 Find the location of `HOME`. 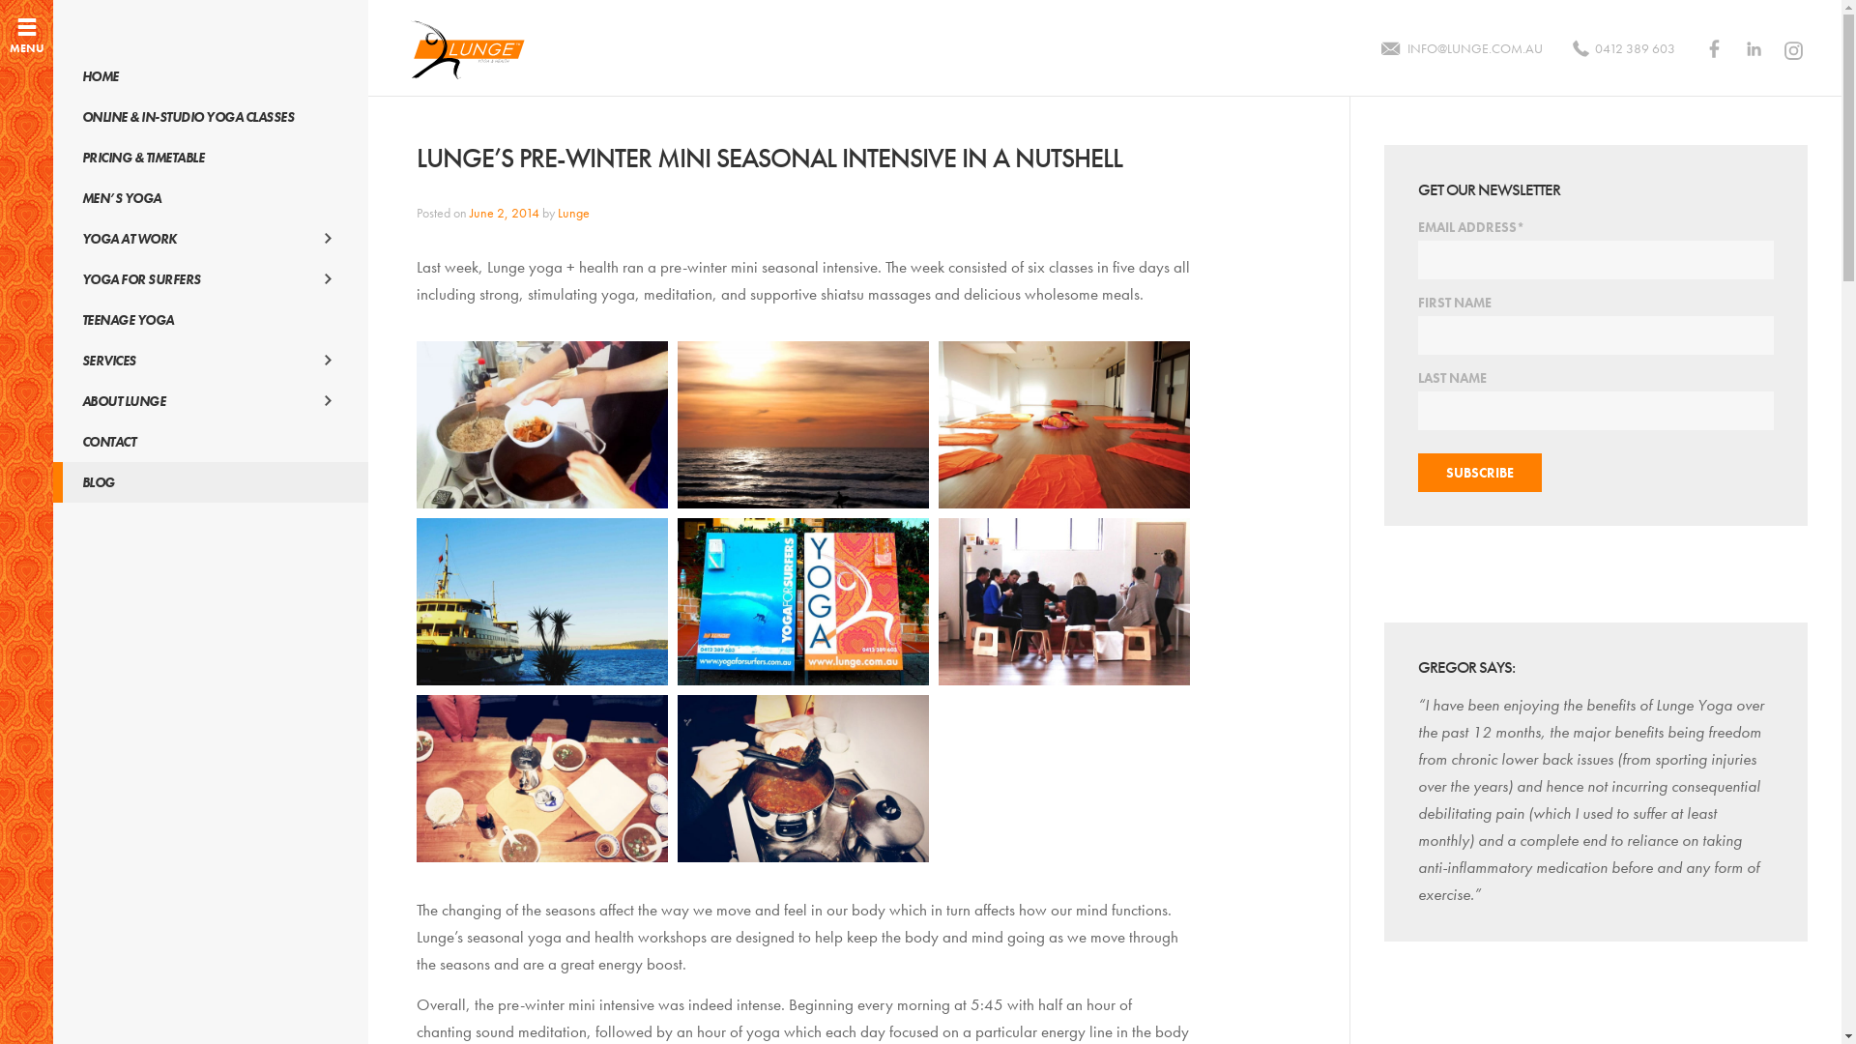

HOME is located at coordinates (211, 76).